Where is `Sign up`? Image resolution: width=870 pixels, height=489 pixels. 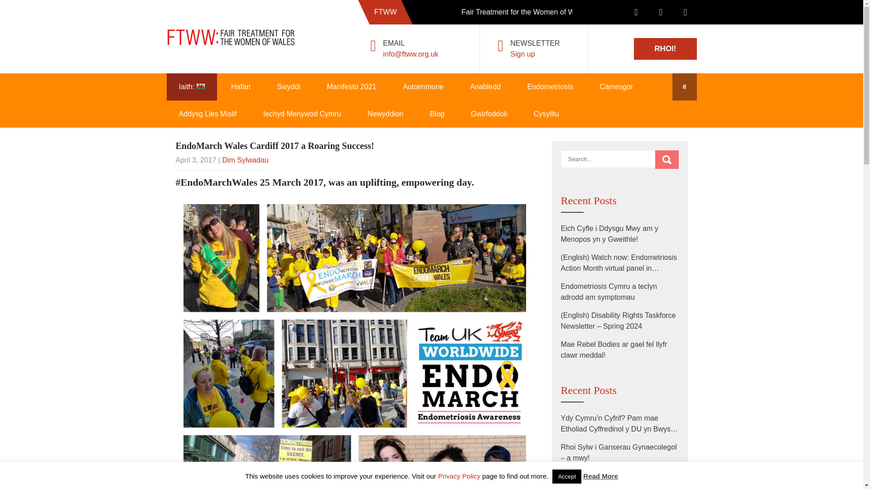 Sign up is located at coordinates (522, 54).